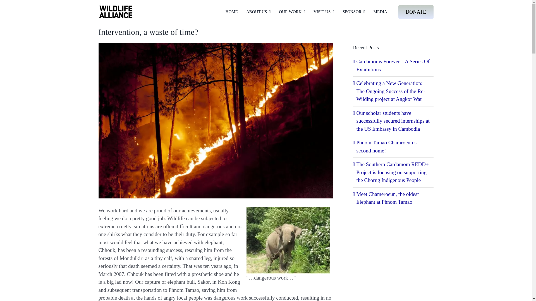  What do you see at coordinates (353, 12) in the screenshot?
I see `SPONSOR` at bounding box center [353, 12].